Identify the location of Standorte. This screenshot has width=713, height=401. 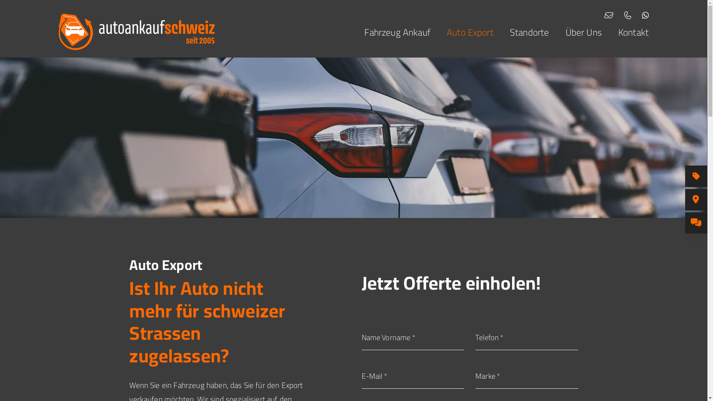
(521, 32).